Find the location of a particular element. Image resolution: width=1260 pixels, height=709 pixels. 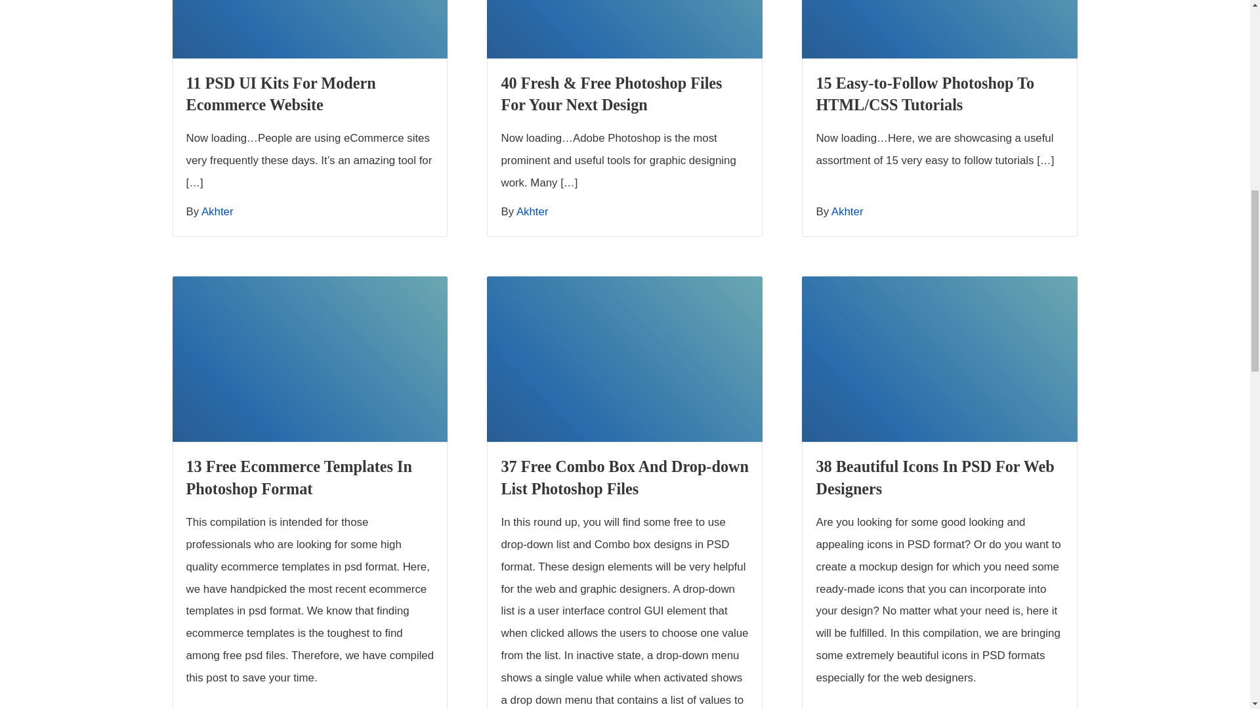

READ FULL POST is located at coordinates (309, 29).